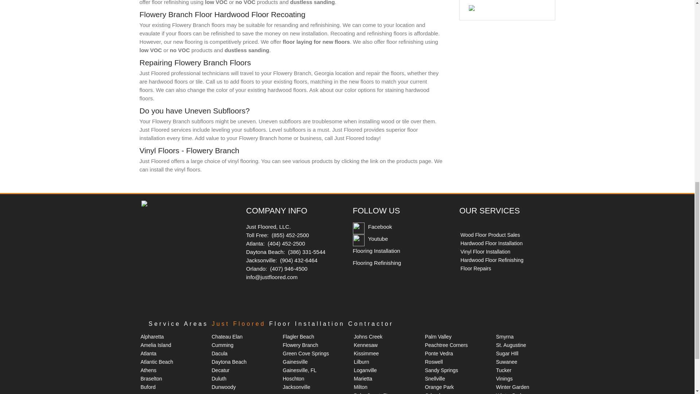 The width and height of the screenshot is (700, 394). I want to click on Cumming, so click(222, 345).